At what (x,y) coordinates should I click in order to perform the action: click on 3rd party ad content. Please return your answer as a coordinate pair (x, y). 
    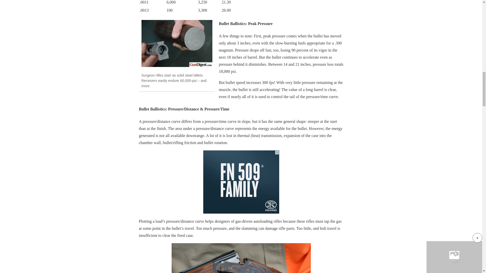
    Looking at the image, I should click on (241, 182).